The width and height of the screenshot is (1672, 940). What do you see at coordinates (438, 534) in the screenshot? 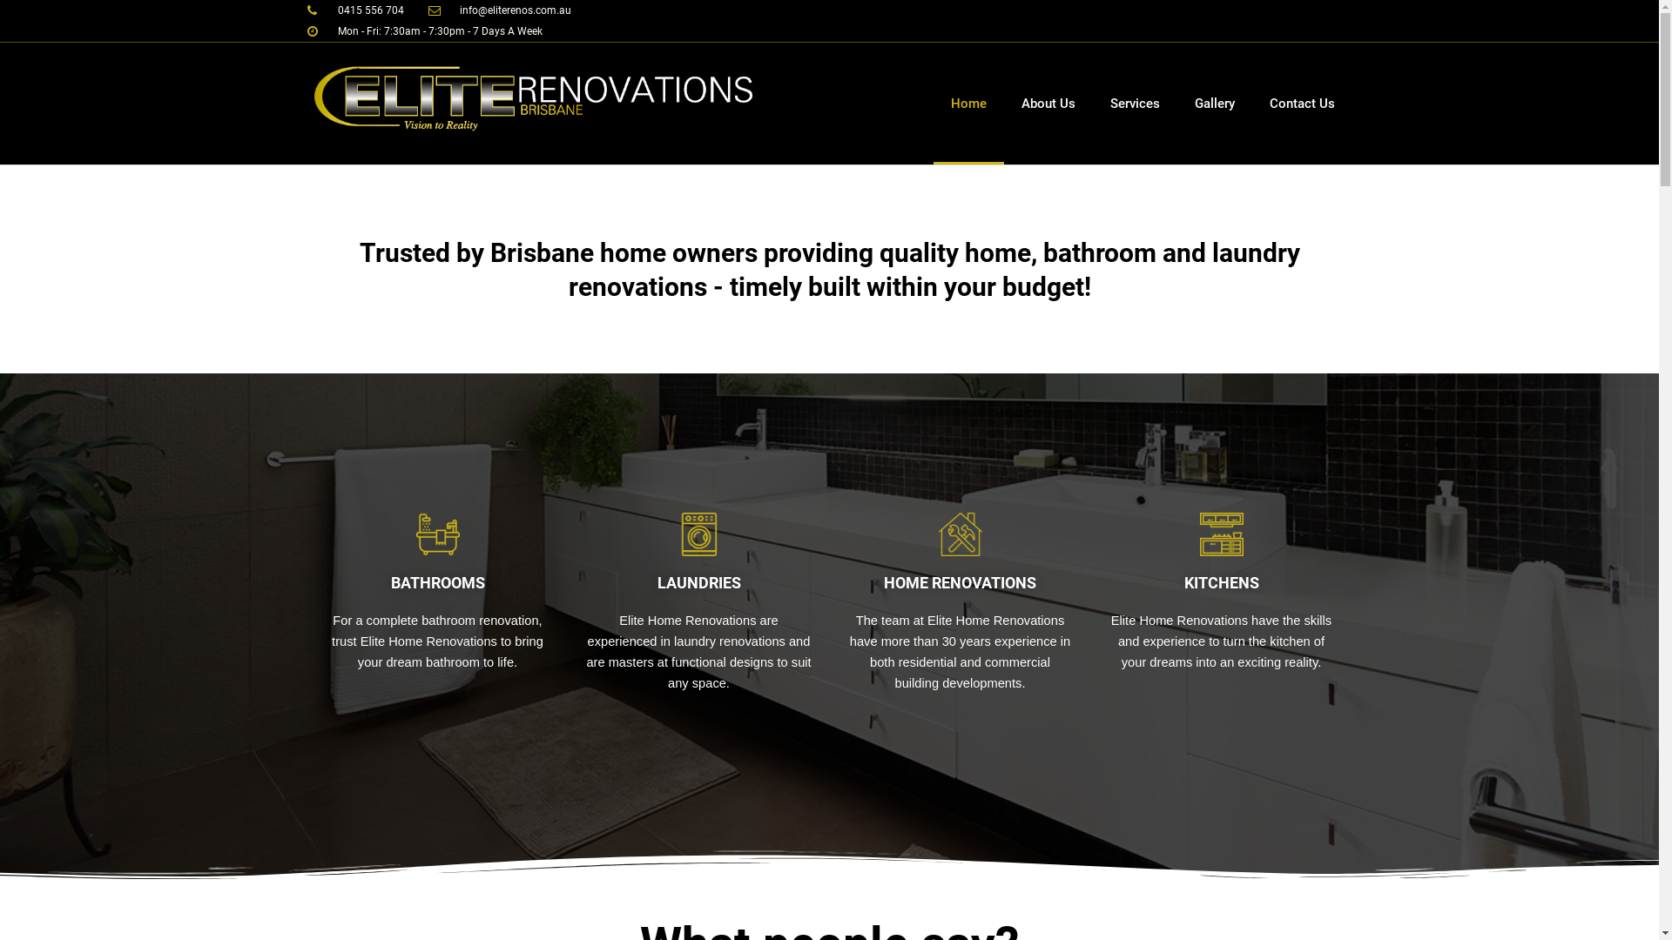
I see `service-icon-bathroom` at bounding box center [438, 534].